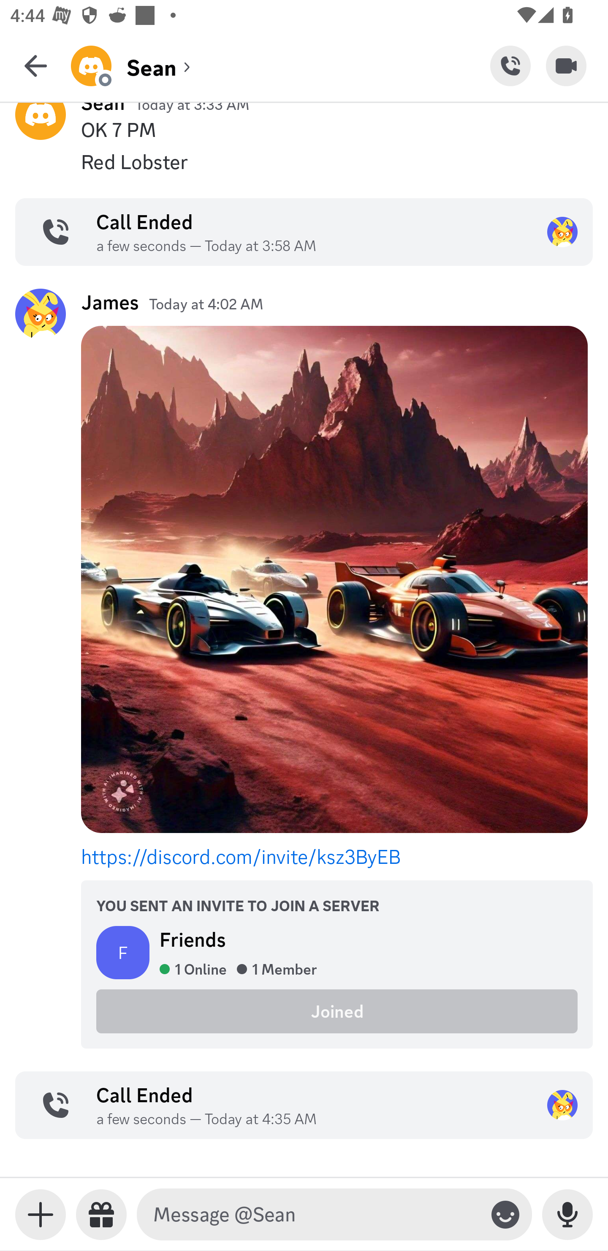  Describe the element at coordinates (304, 1104) in the screenshot. I see `Call Ended a few seconds — Today at 4:35 AM` at that location.